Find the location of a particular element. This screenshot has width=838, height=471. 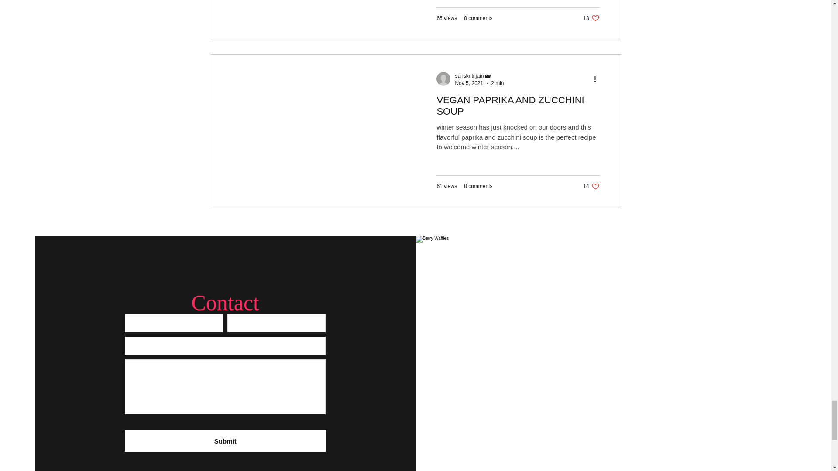

sanskriti jain is located at coordinates (497, 83).